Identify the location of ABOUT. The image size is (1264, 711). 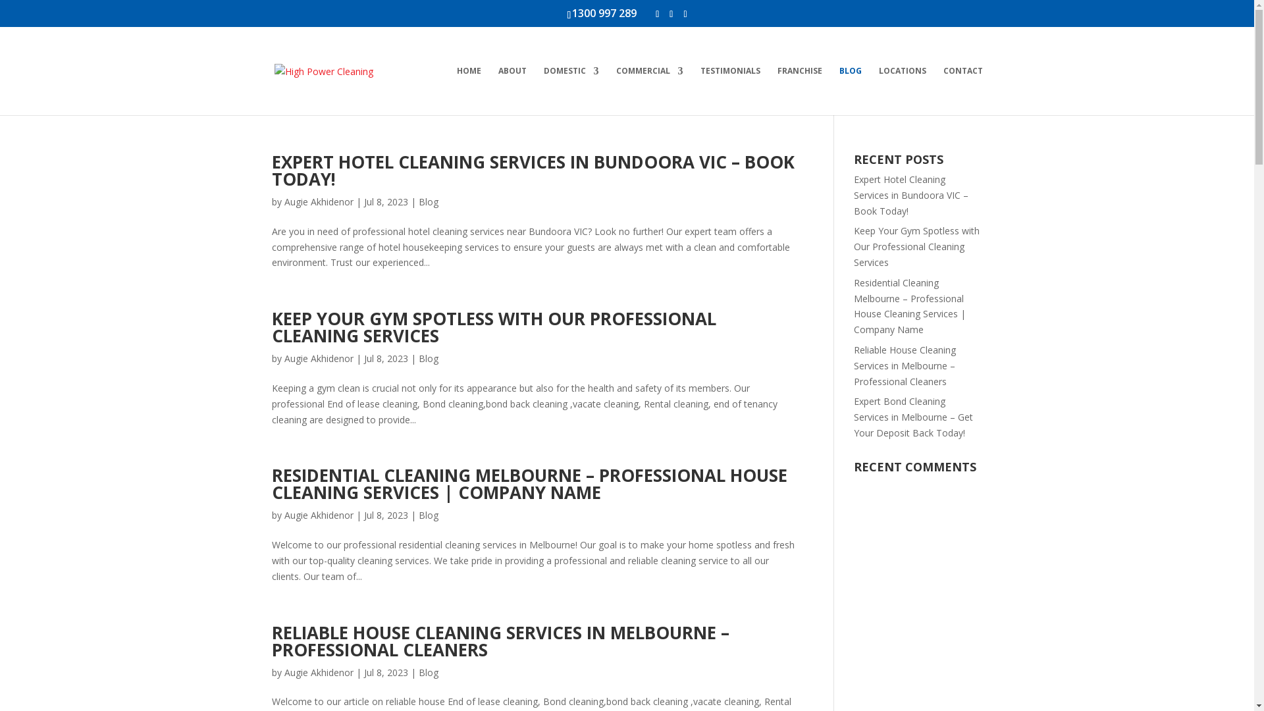
(512, 91).